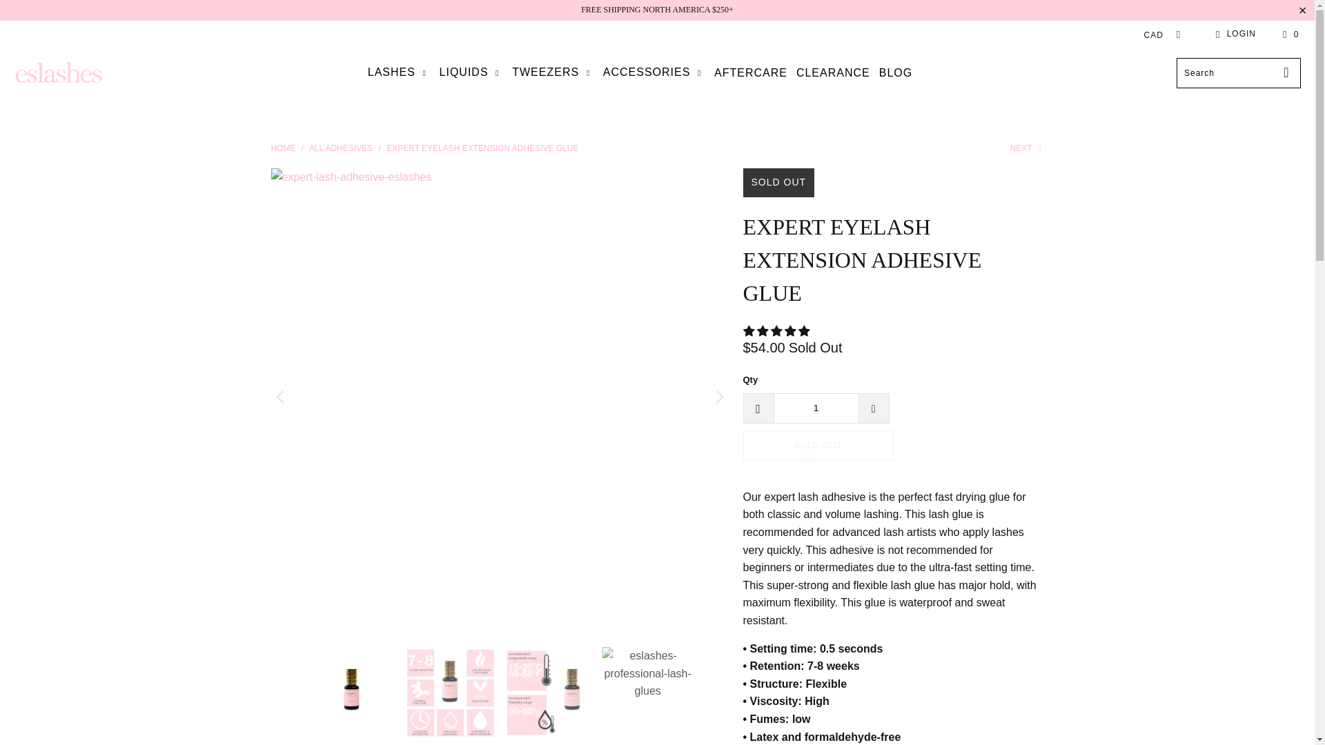 The width and height of the screenshot is (1325, 745). What do you see at coordinates (58, 73) in the screenshot?
I see `eslashes` at bounding box center [58, 73].